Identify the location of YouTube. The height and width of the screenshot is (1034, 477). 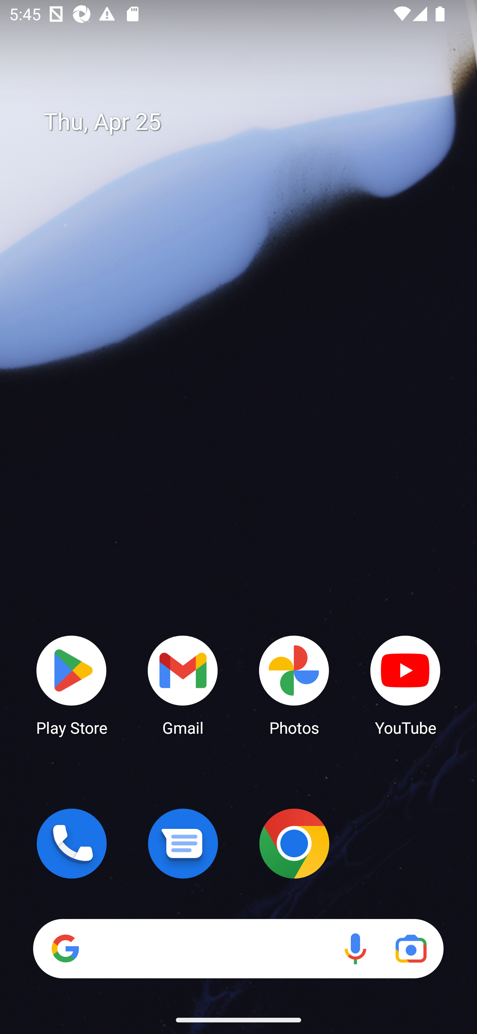
(405, 685).